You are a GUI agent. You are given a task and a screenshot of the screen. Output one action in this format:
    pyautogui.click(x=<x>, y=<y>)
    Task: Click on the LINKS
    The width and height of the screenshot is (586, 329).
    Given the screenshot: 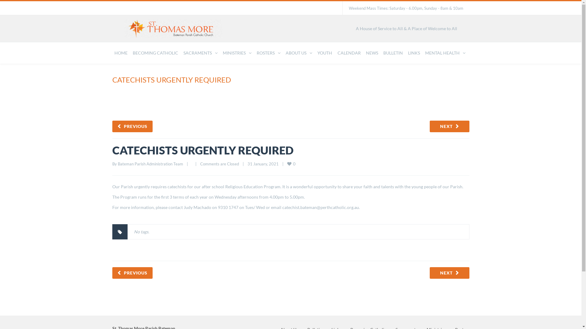 What is the action you would take?
    pyautogui.click(x=414, y=53)
    